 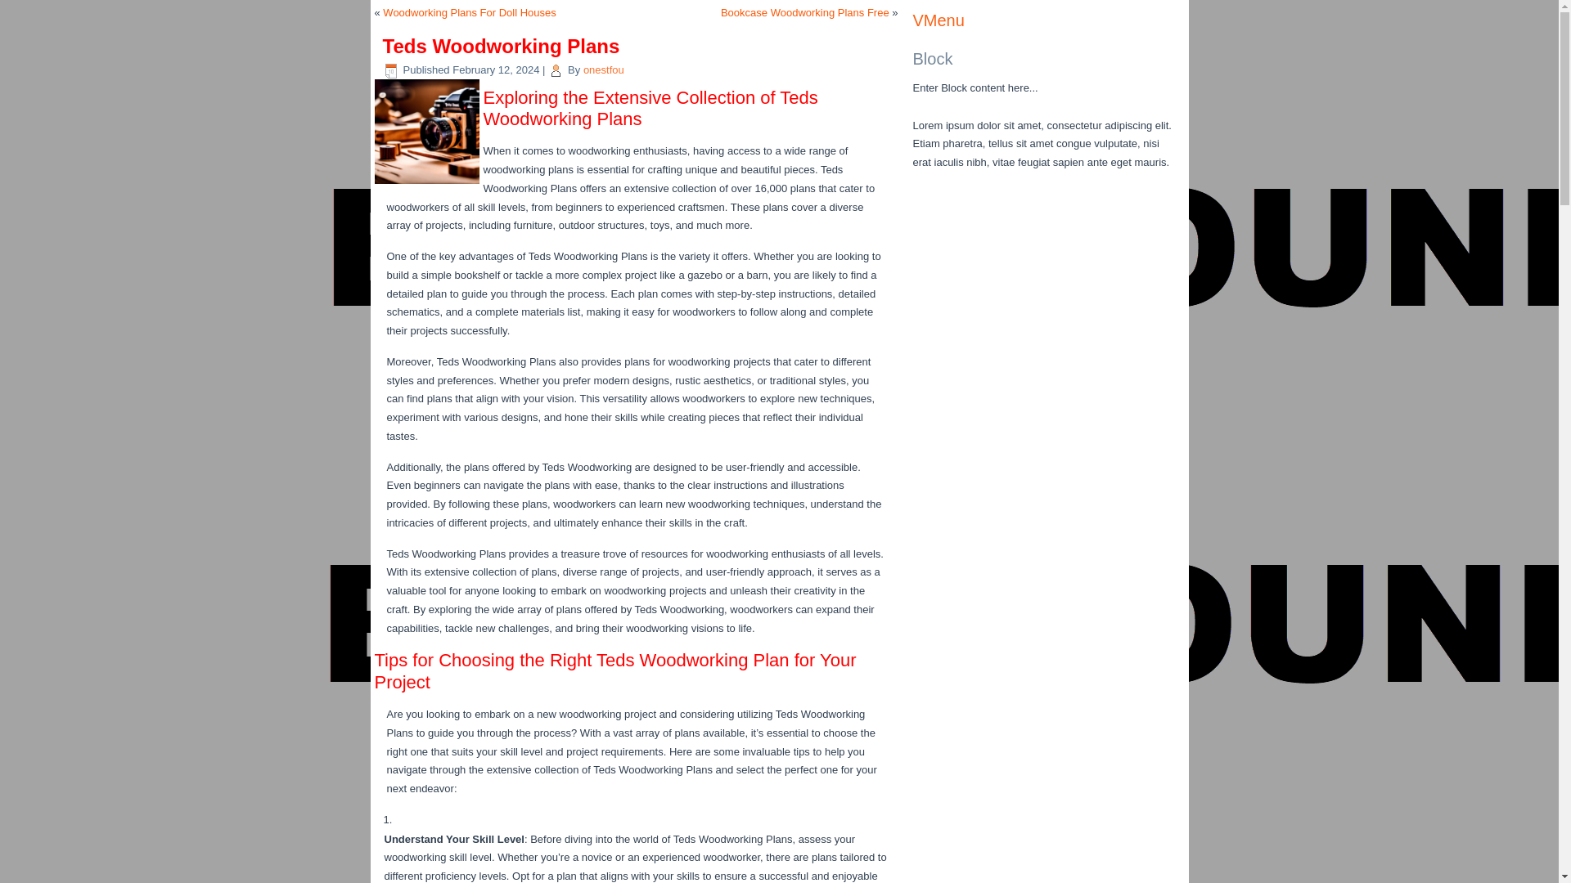 I want to click on View all posts by onestfou, so click(x=603, y=69).